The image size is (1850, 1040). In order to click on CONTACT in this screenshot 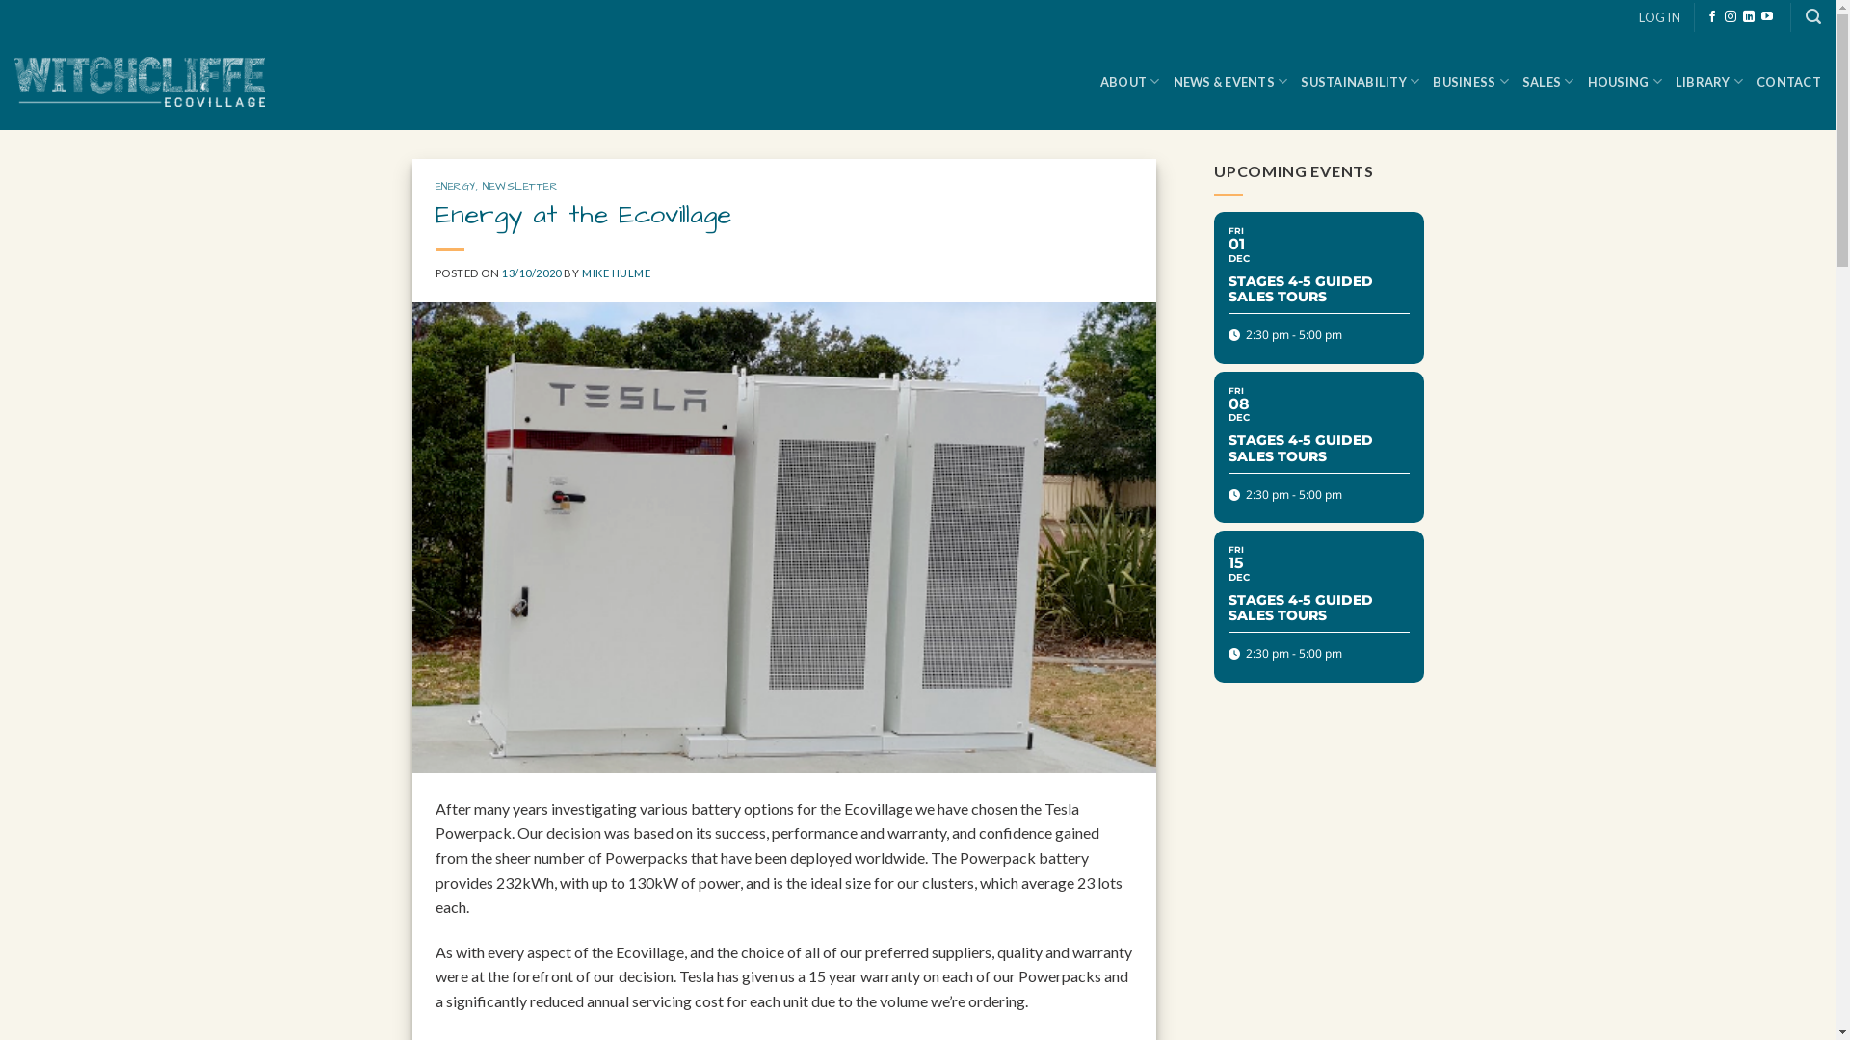, I will do `click(1788, 82)`.